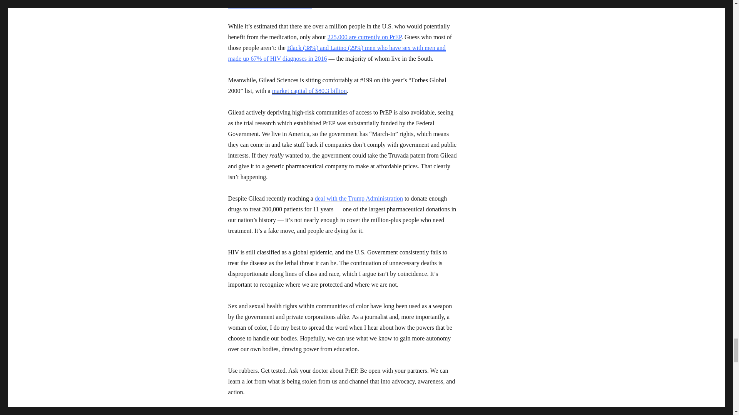 The height and width of the screenshot is (415, 739). What do you see at coordinates (359, 198) in the screenshot?
I see `deal with the Trump Administration` at bounding box center [359, 198].